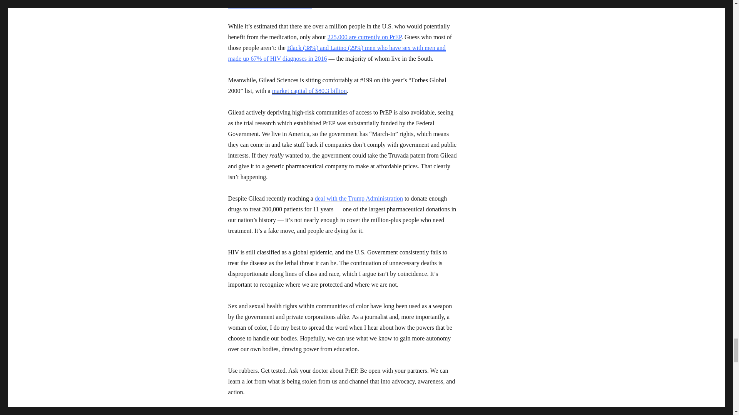 The height and width of the screenshot is (415, 739). What do you see at coordinates (359, 198) in the screenshot?
I see `deal with the Trump Administration` at bounding box center [359, 198].